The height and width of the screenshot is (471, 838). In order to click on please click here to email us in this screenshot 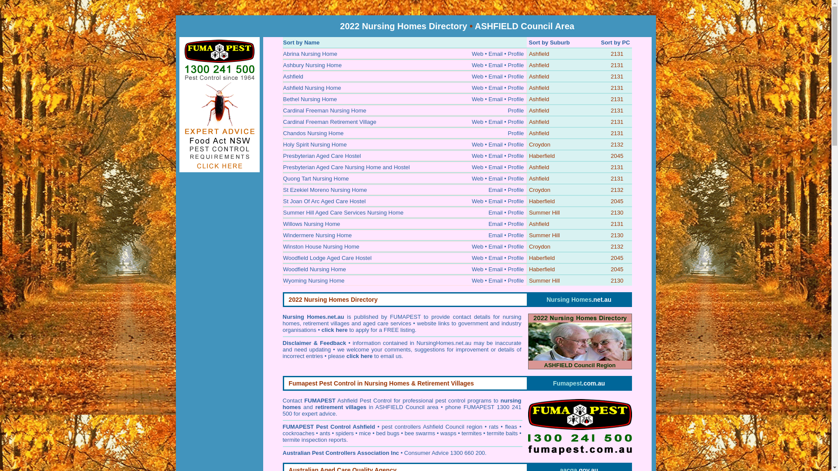, I will do `click(365, 356)`.